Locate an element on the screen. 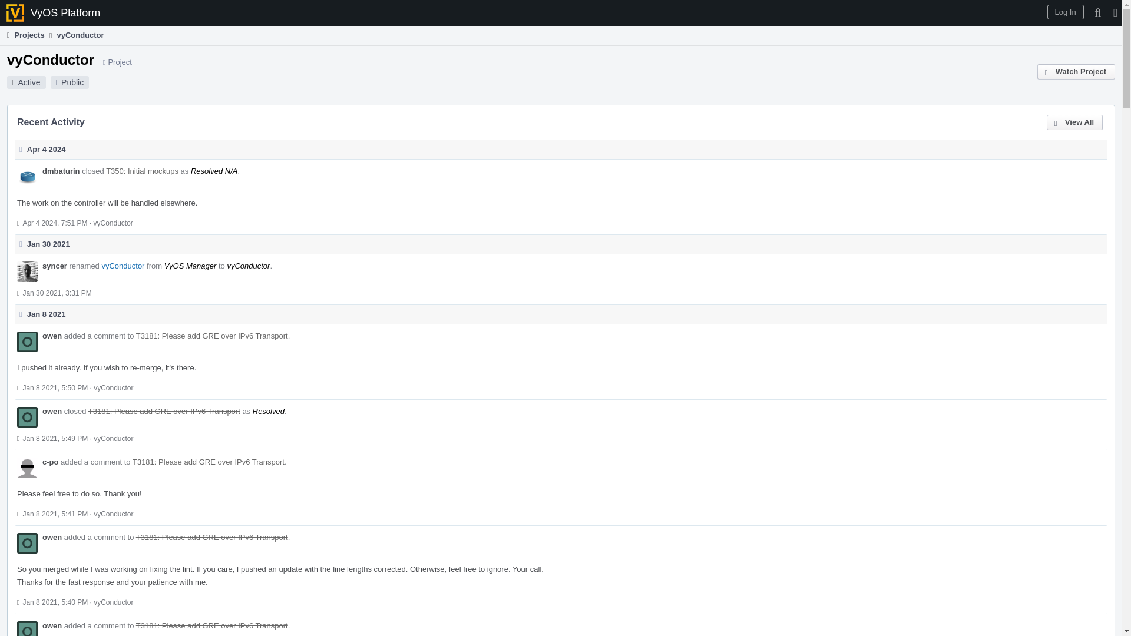 This screenshot has height=636, width=1131. View All is located at coordinates (1074, 122).